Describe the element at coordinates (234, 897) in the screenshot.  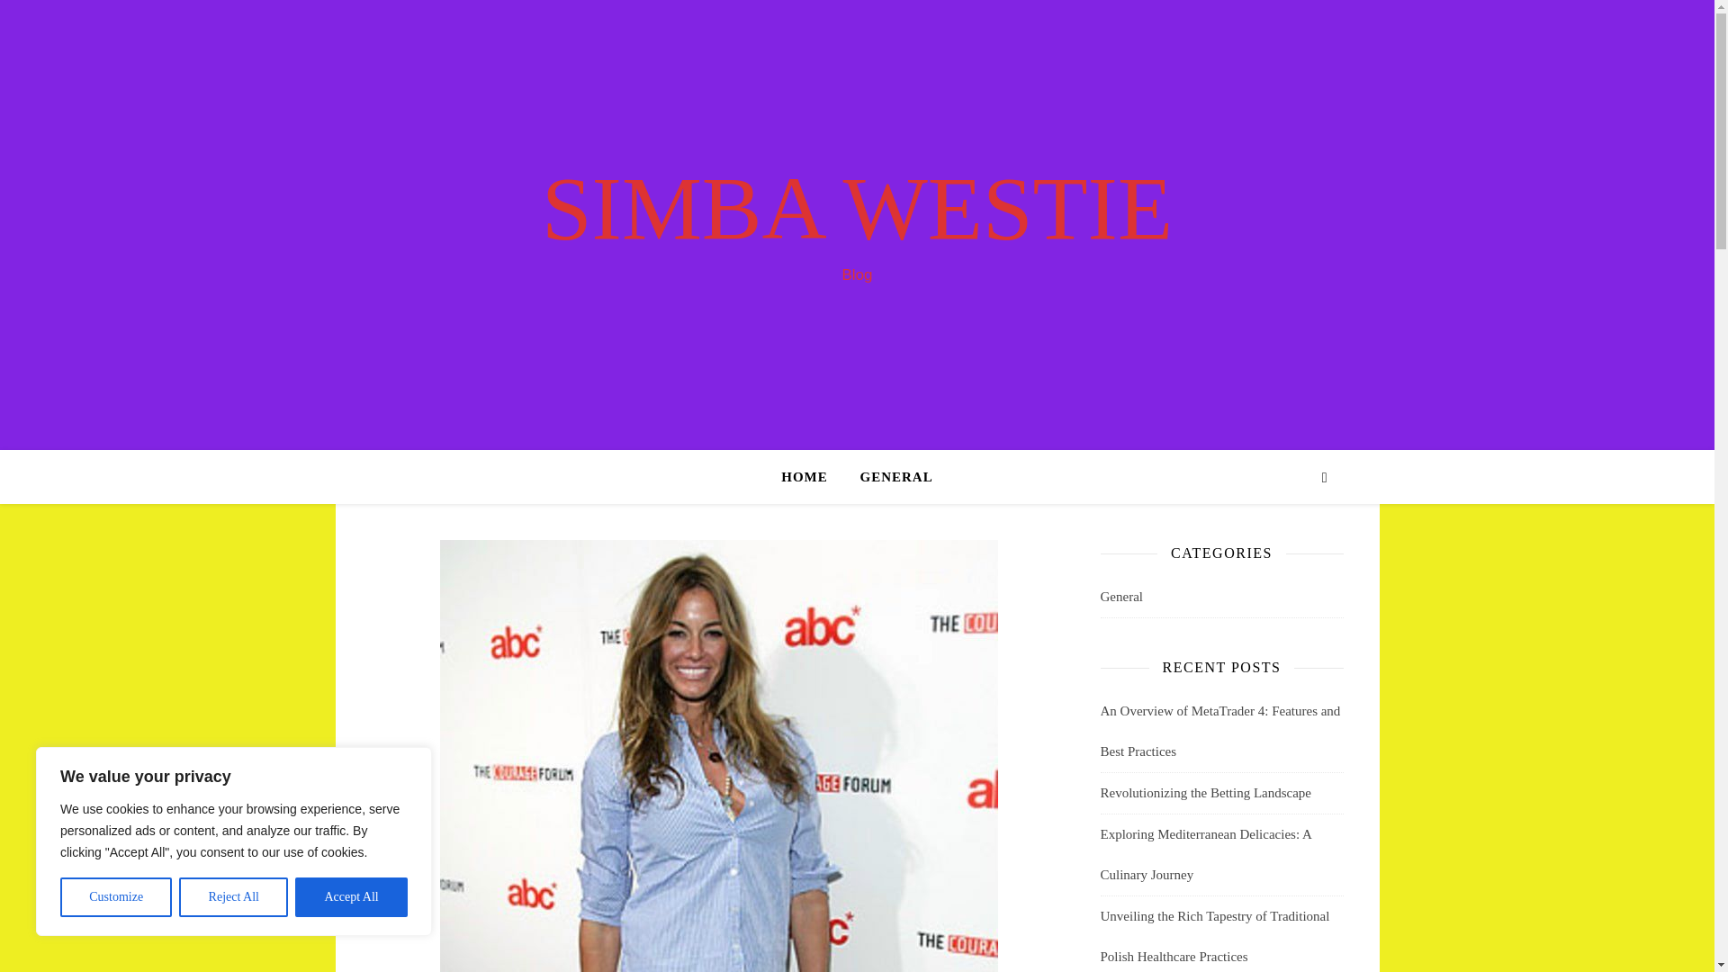
I see `Reject All` at that location.